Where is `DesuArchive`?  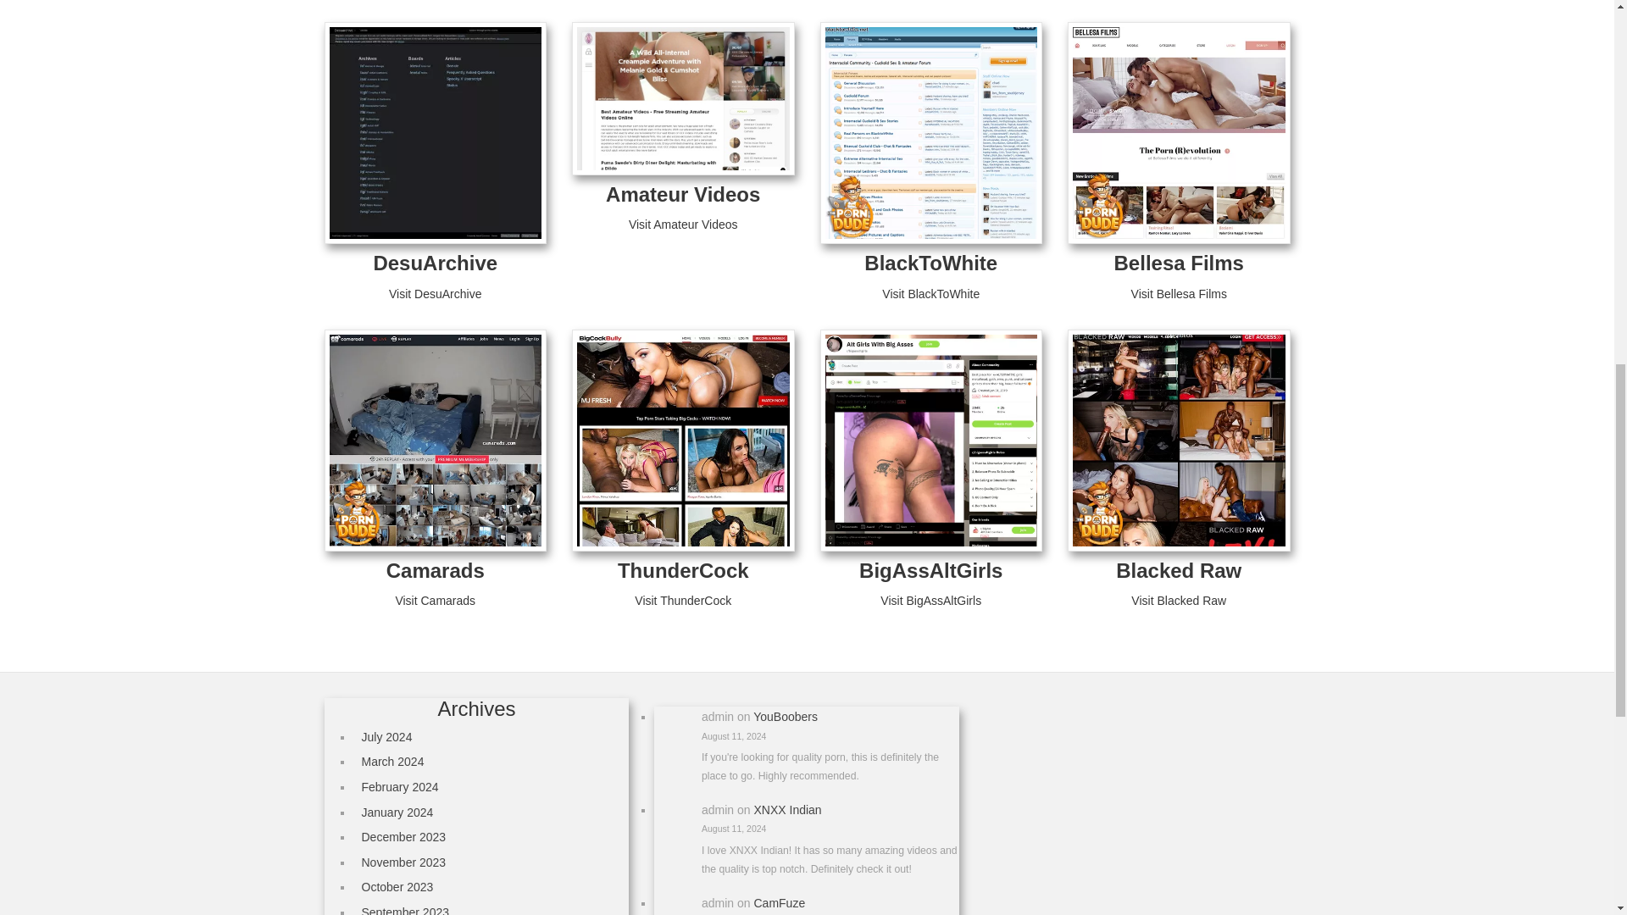 DesuArchive is located at coordinates (435, 263).